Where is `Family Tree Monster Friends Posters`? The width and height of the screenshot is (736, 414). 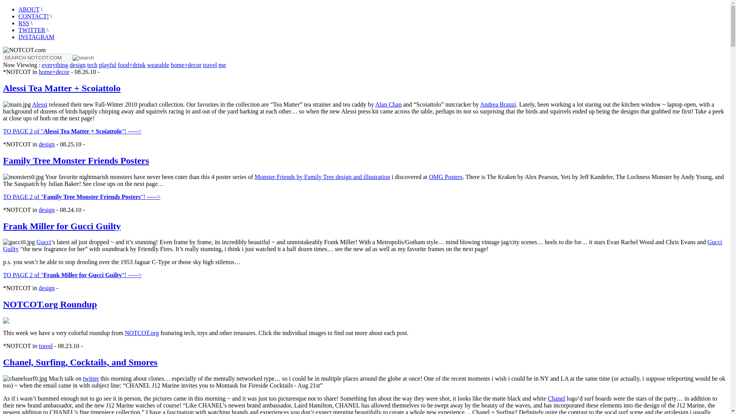
Family Tree Monster Friends Posters is located at coordinates (76, 161).